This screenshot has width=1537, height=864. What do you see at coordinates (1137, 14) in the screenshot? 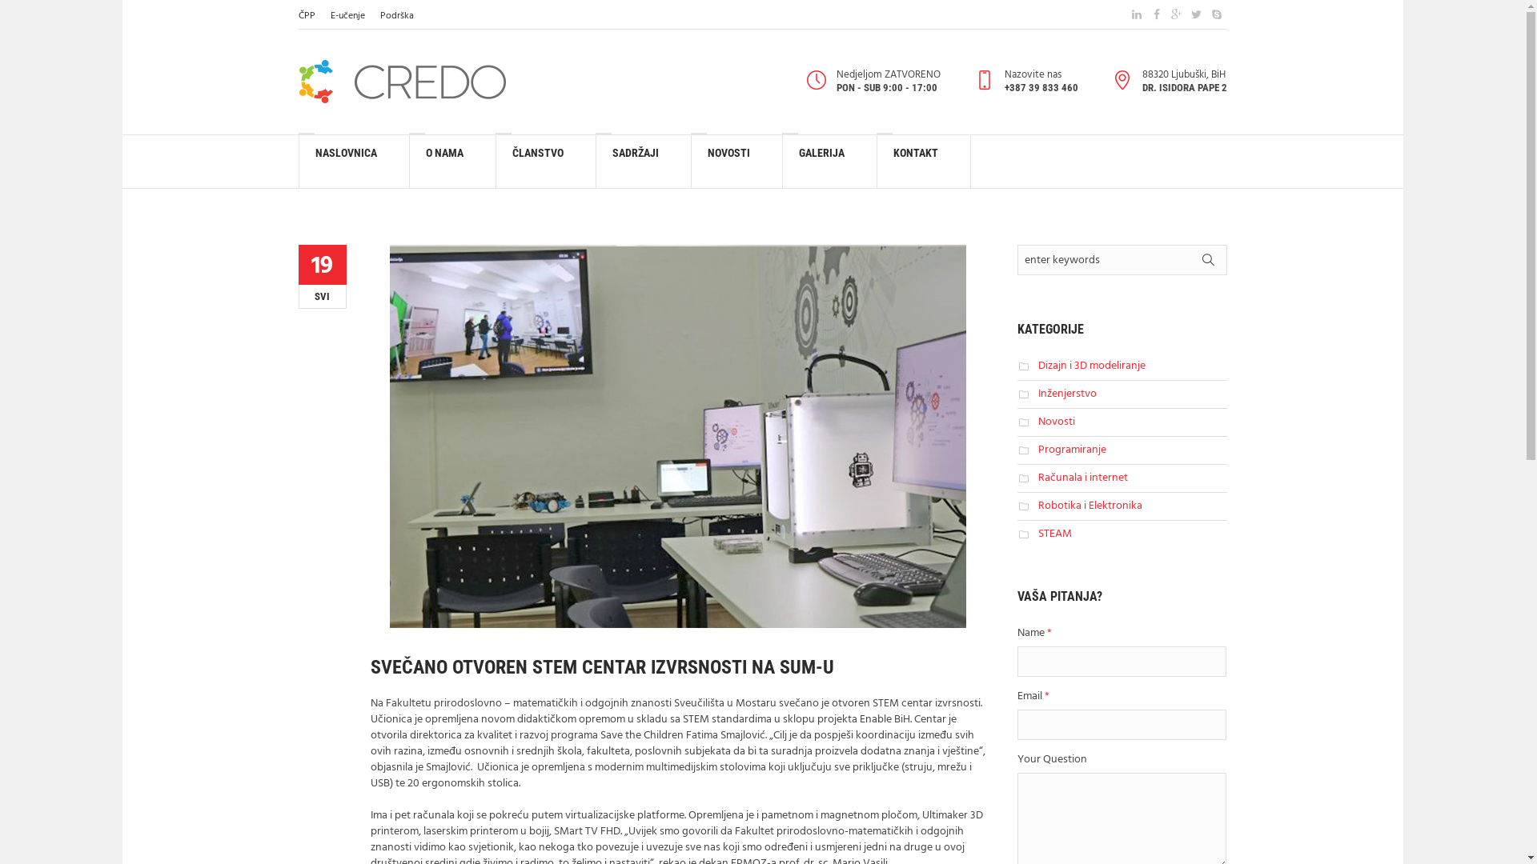
I see `Linkedin` at bounding box center [1137, 14].